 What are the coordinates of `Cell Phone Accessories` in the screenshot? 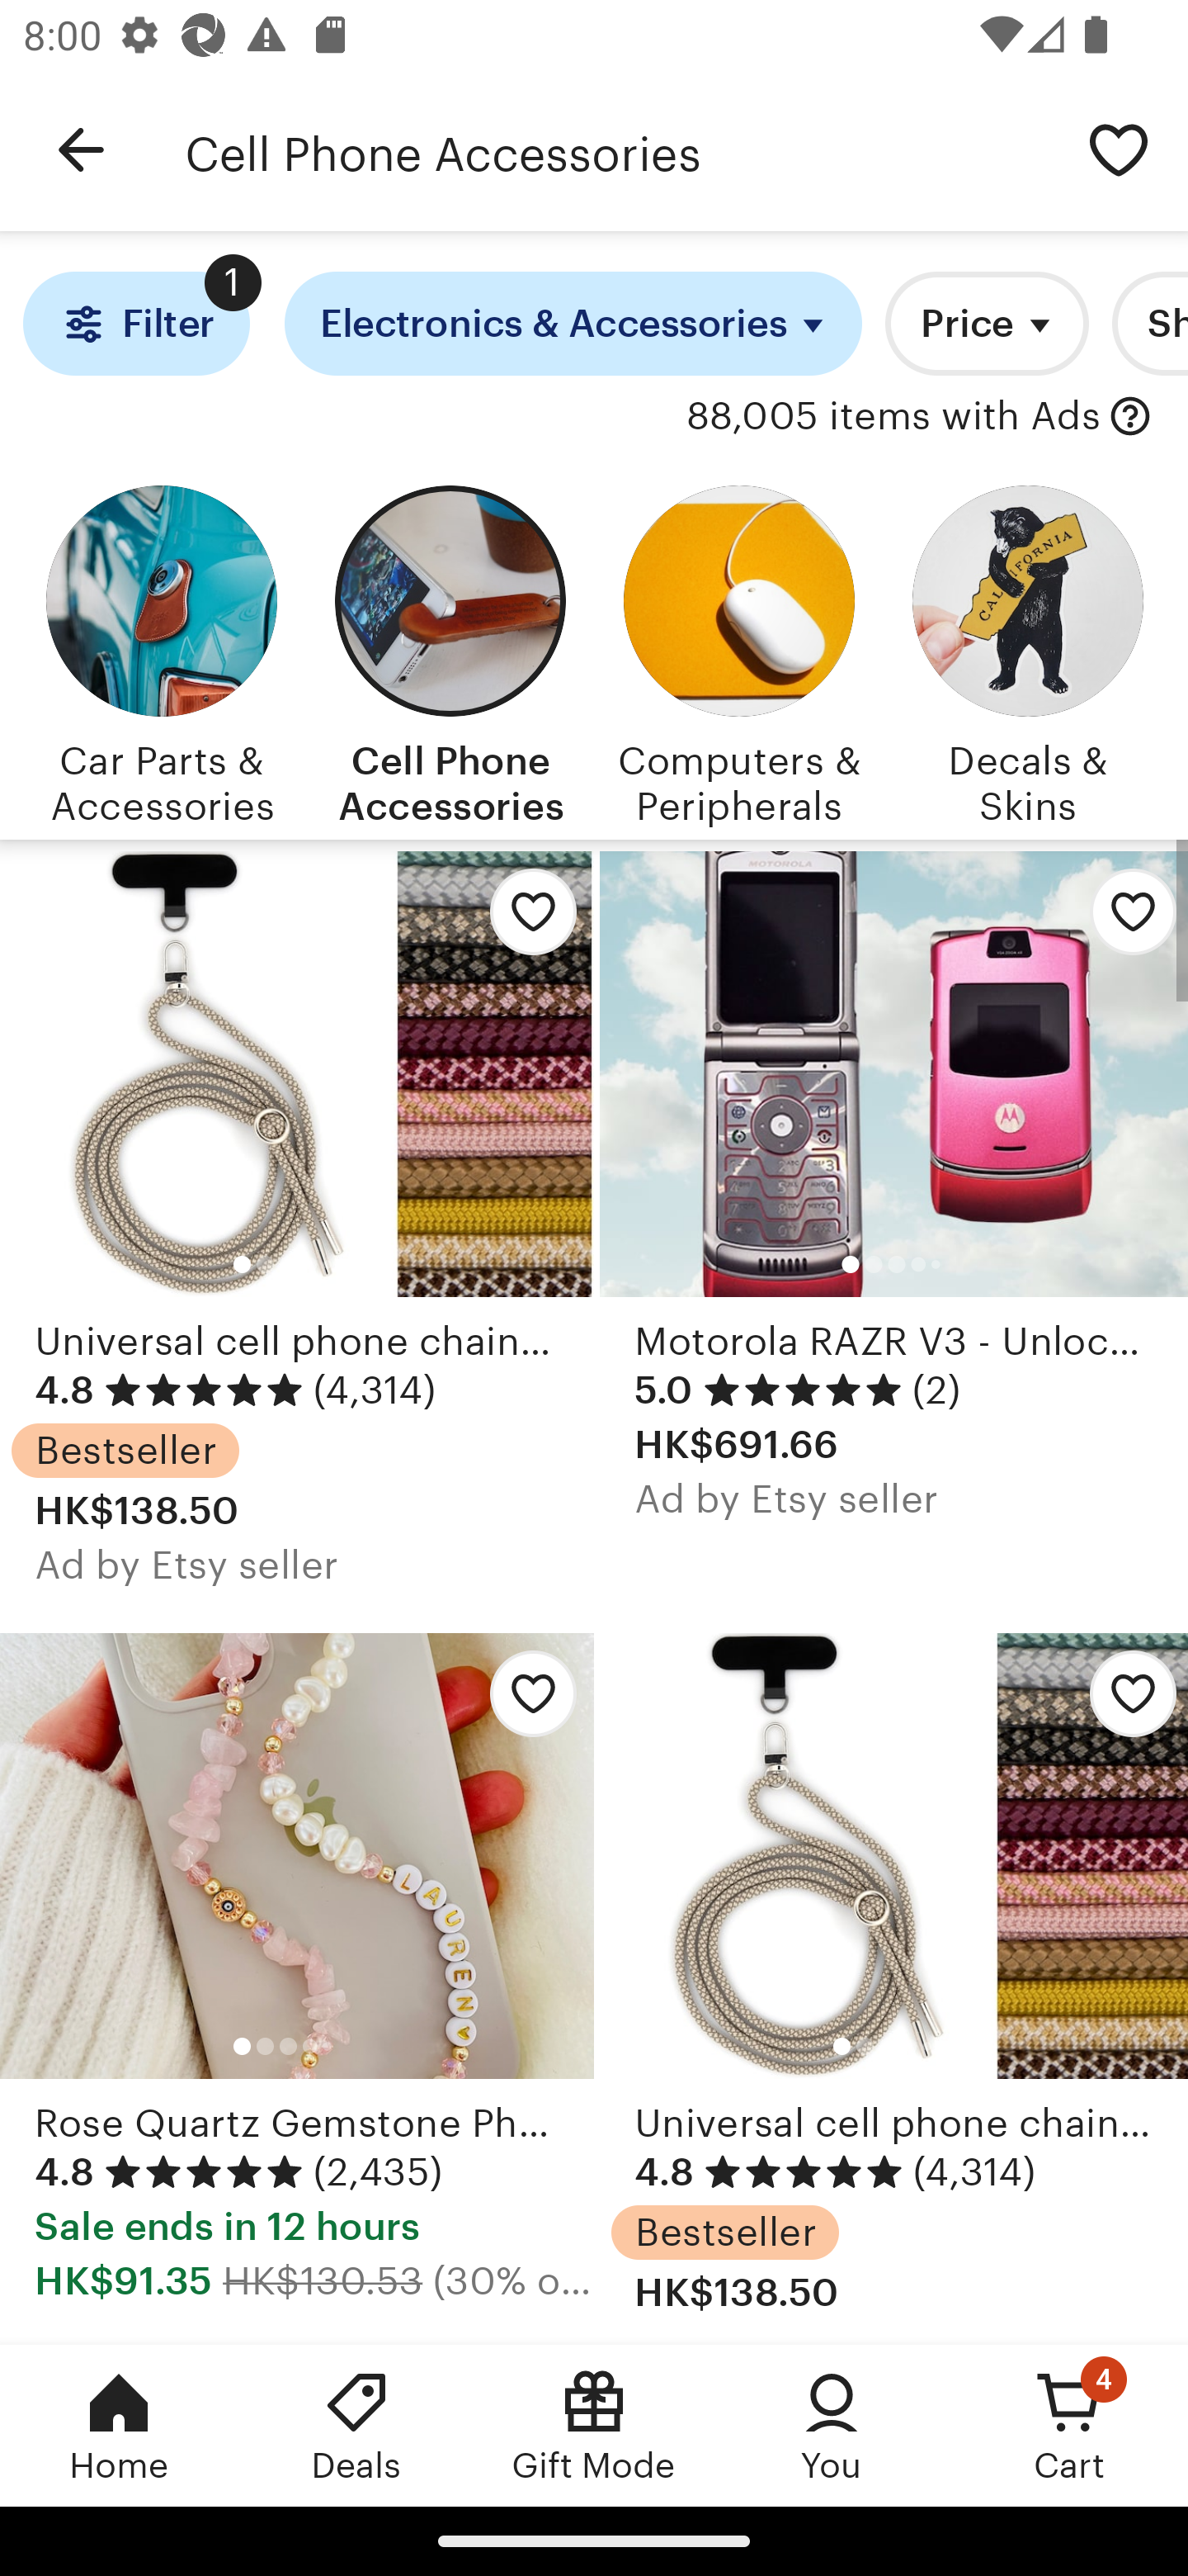 It's located at (617, 150).